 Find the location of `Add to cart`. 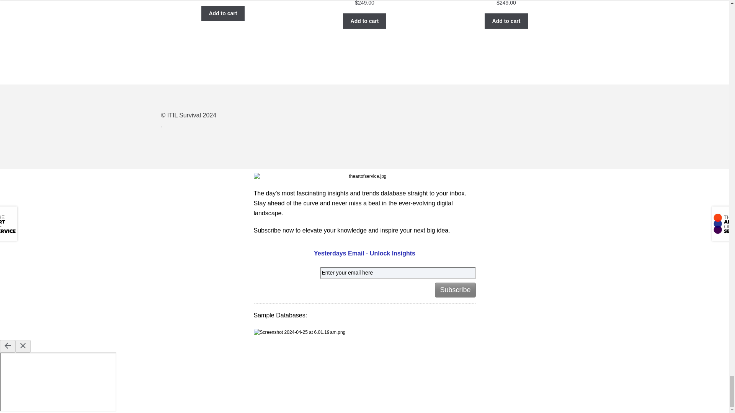

Add to cart is located at coordinates (364, 21).